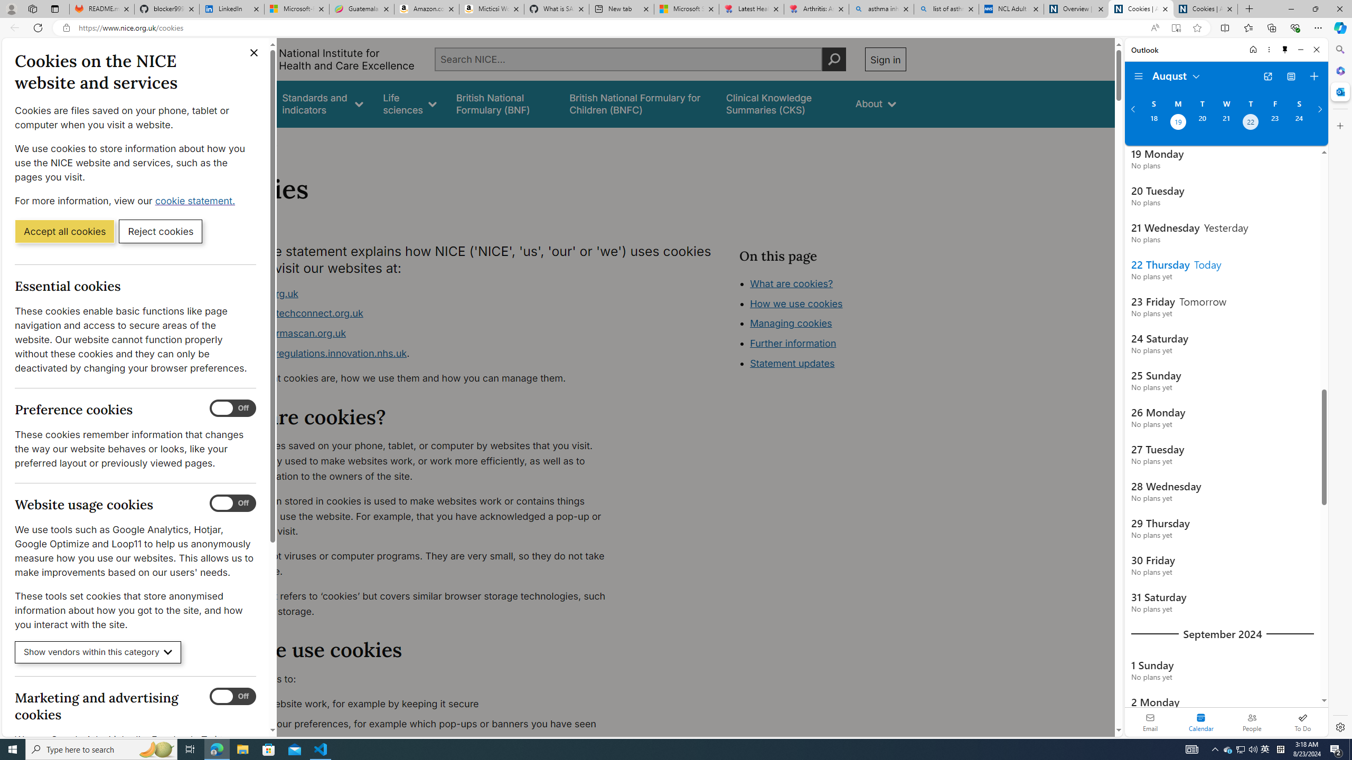 The width and height of the screenshot is (1352, 760). What do you see at coordinates (1176, 28) in the screenshot?
I see `Enter Immersive Reader (F9)` at bounding box center [1176, 28].